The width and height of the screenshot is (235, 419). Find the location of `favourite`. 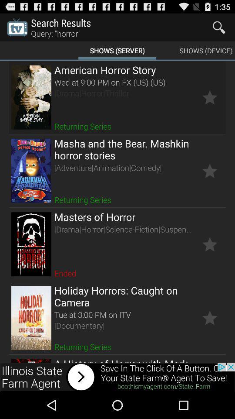

favourite is located at coordinates (210, 244).